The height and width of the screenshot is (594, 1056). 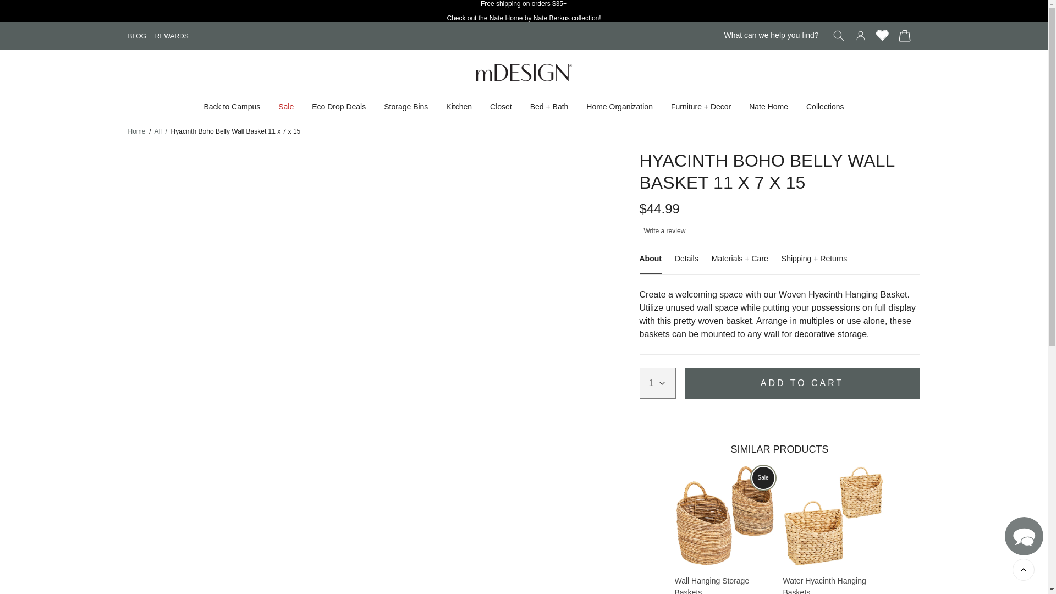 What do you see at coordinates (286, 106) in the screenshot?
I see `Sale` at bounding box center [286, 106].